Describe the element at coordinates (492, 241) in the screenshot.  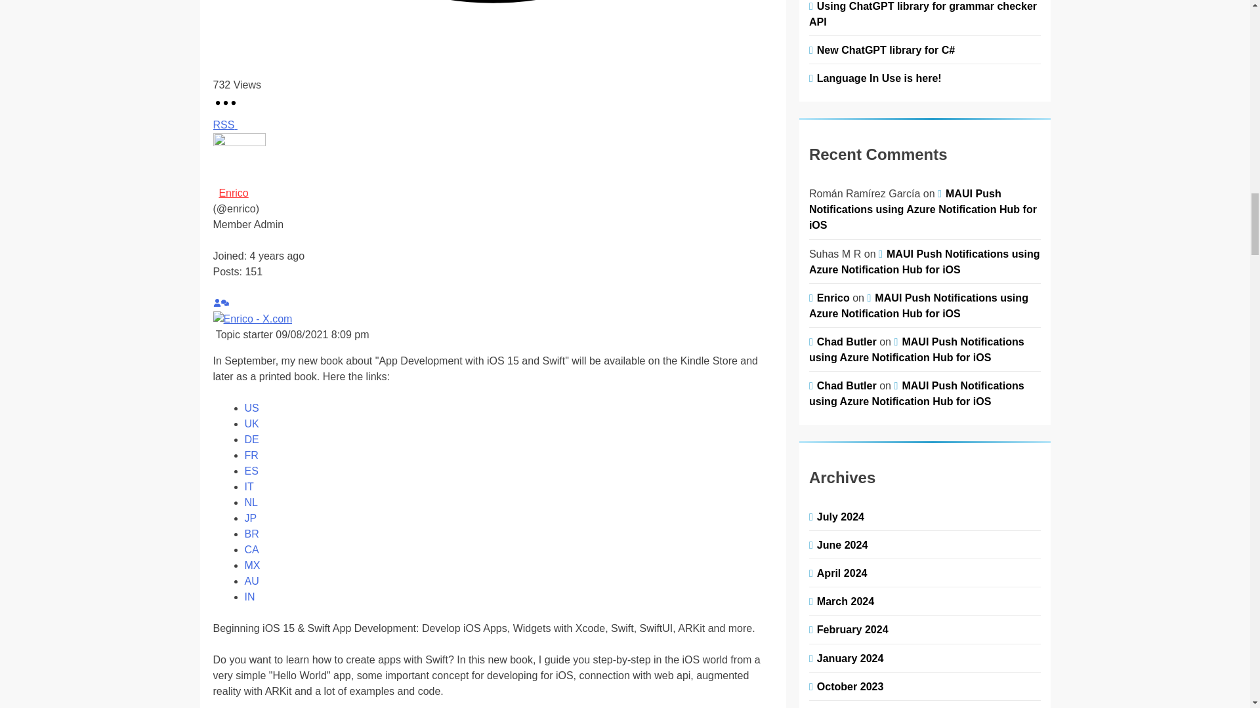
I see `Member Rating Badge` at that location.